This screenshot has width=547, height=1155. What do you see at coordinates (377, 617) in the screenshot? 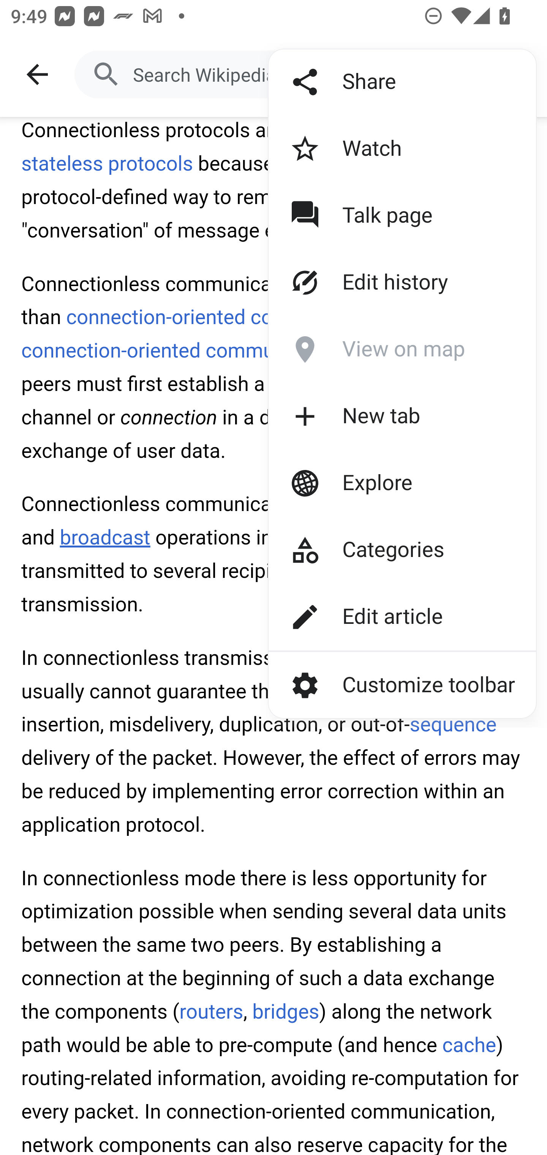
I see `Edit article` at bounding box center [377, 617].